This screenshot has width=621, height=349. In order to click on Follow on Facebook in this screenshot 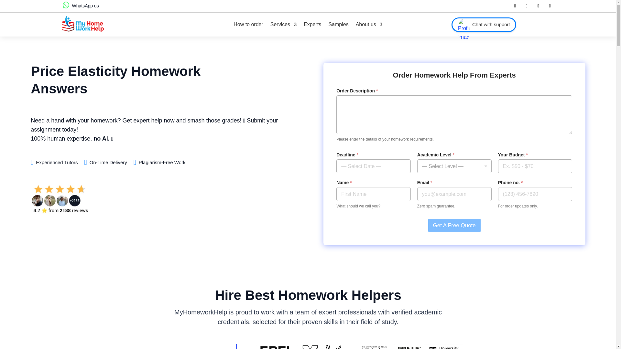, I will do `click(515, 6)`.